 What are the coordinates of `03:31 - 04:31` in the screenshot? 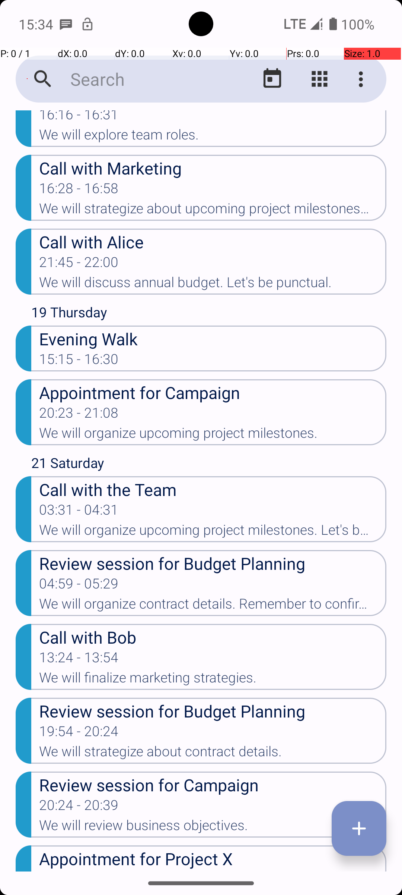 It's located at (79, 512).